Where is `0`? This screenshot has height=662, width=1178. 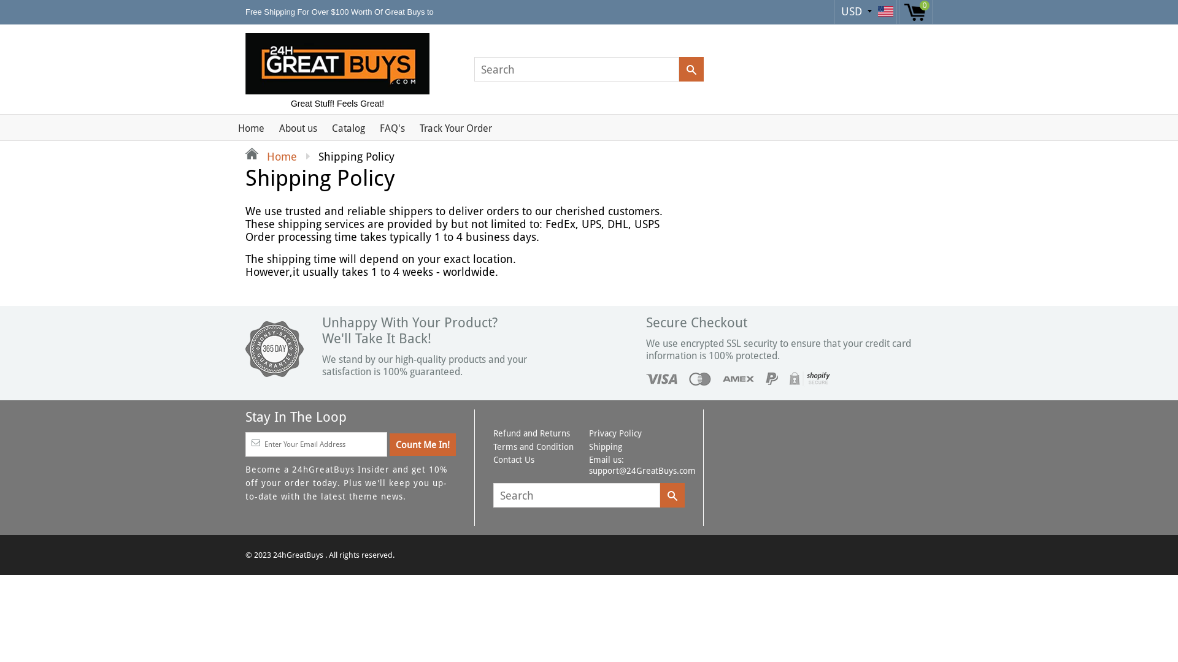
0 is located at coordinates (915, 12).